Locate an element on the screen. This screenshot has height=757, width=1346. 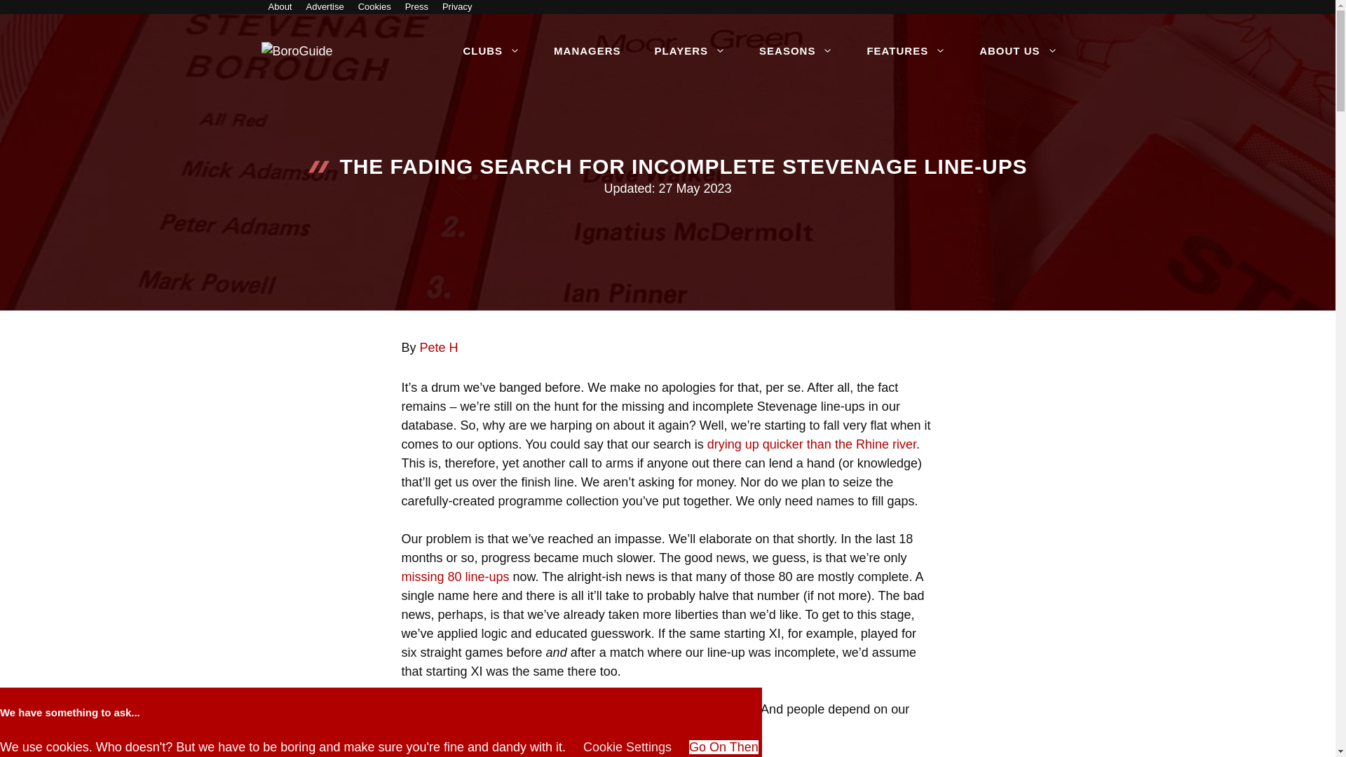
Privacy is located at coordinates (457, 7).